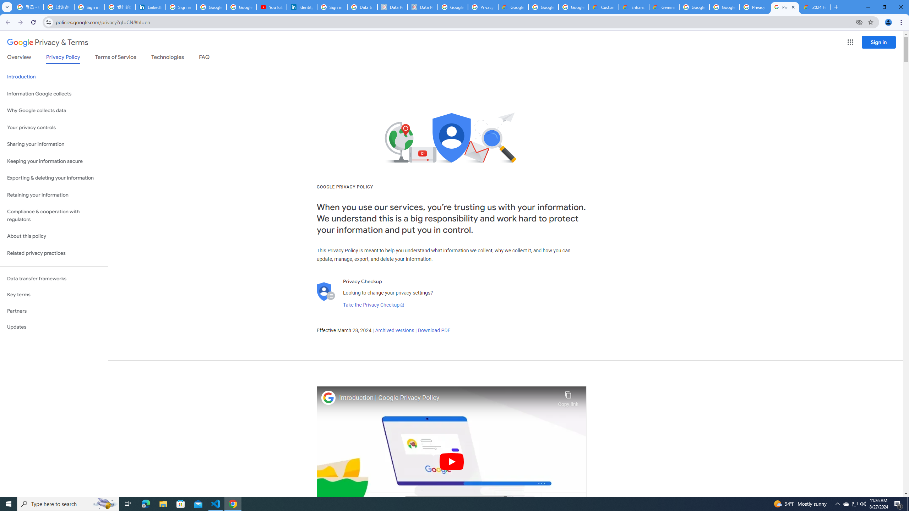 The height and width of the screenshot is (511, 909). Describe the element at coordinates (54, 311) in the screenshot. I see `Partners` at that location.